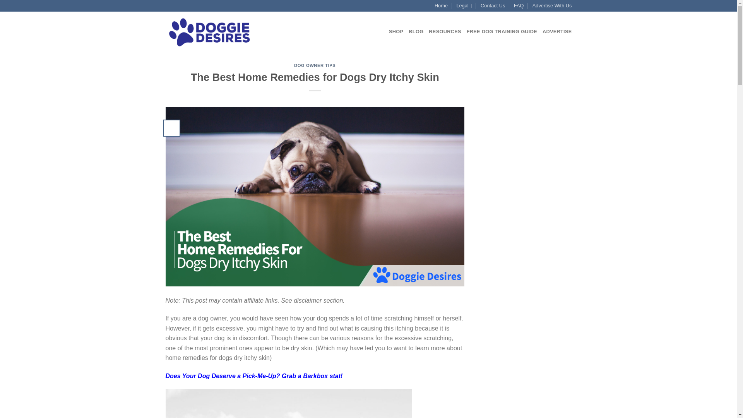 Image resolution: width=743 pixels, height=418 pixels. What do you see at coordinates (416, 31) in the screenshot?
I see `BLOG` at bounding box center [416, 31].